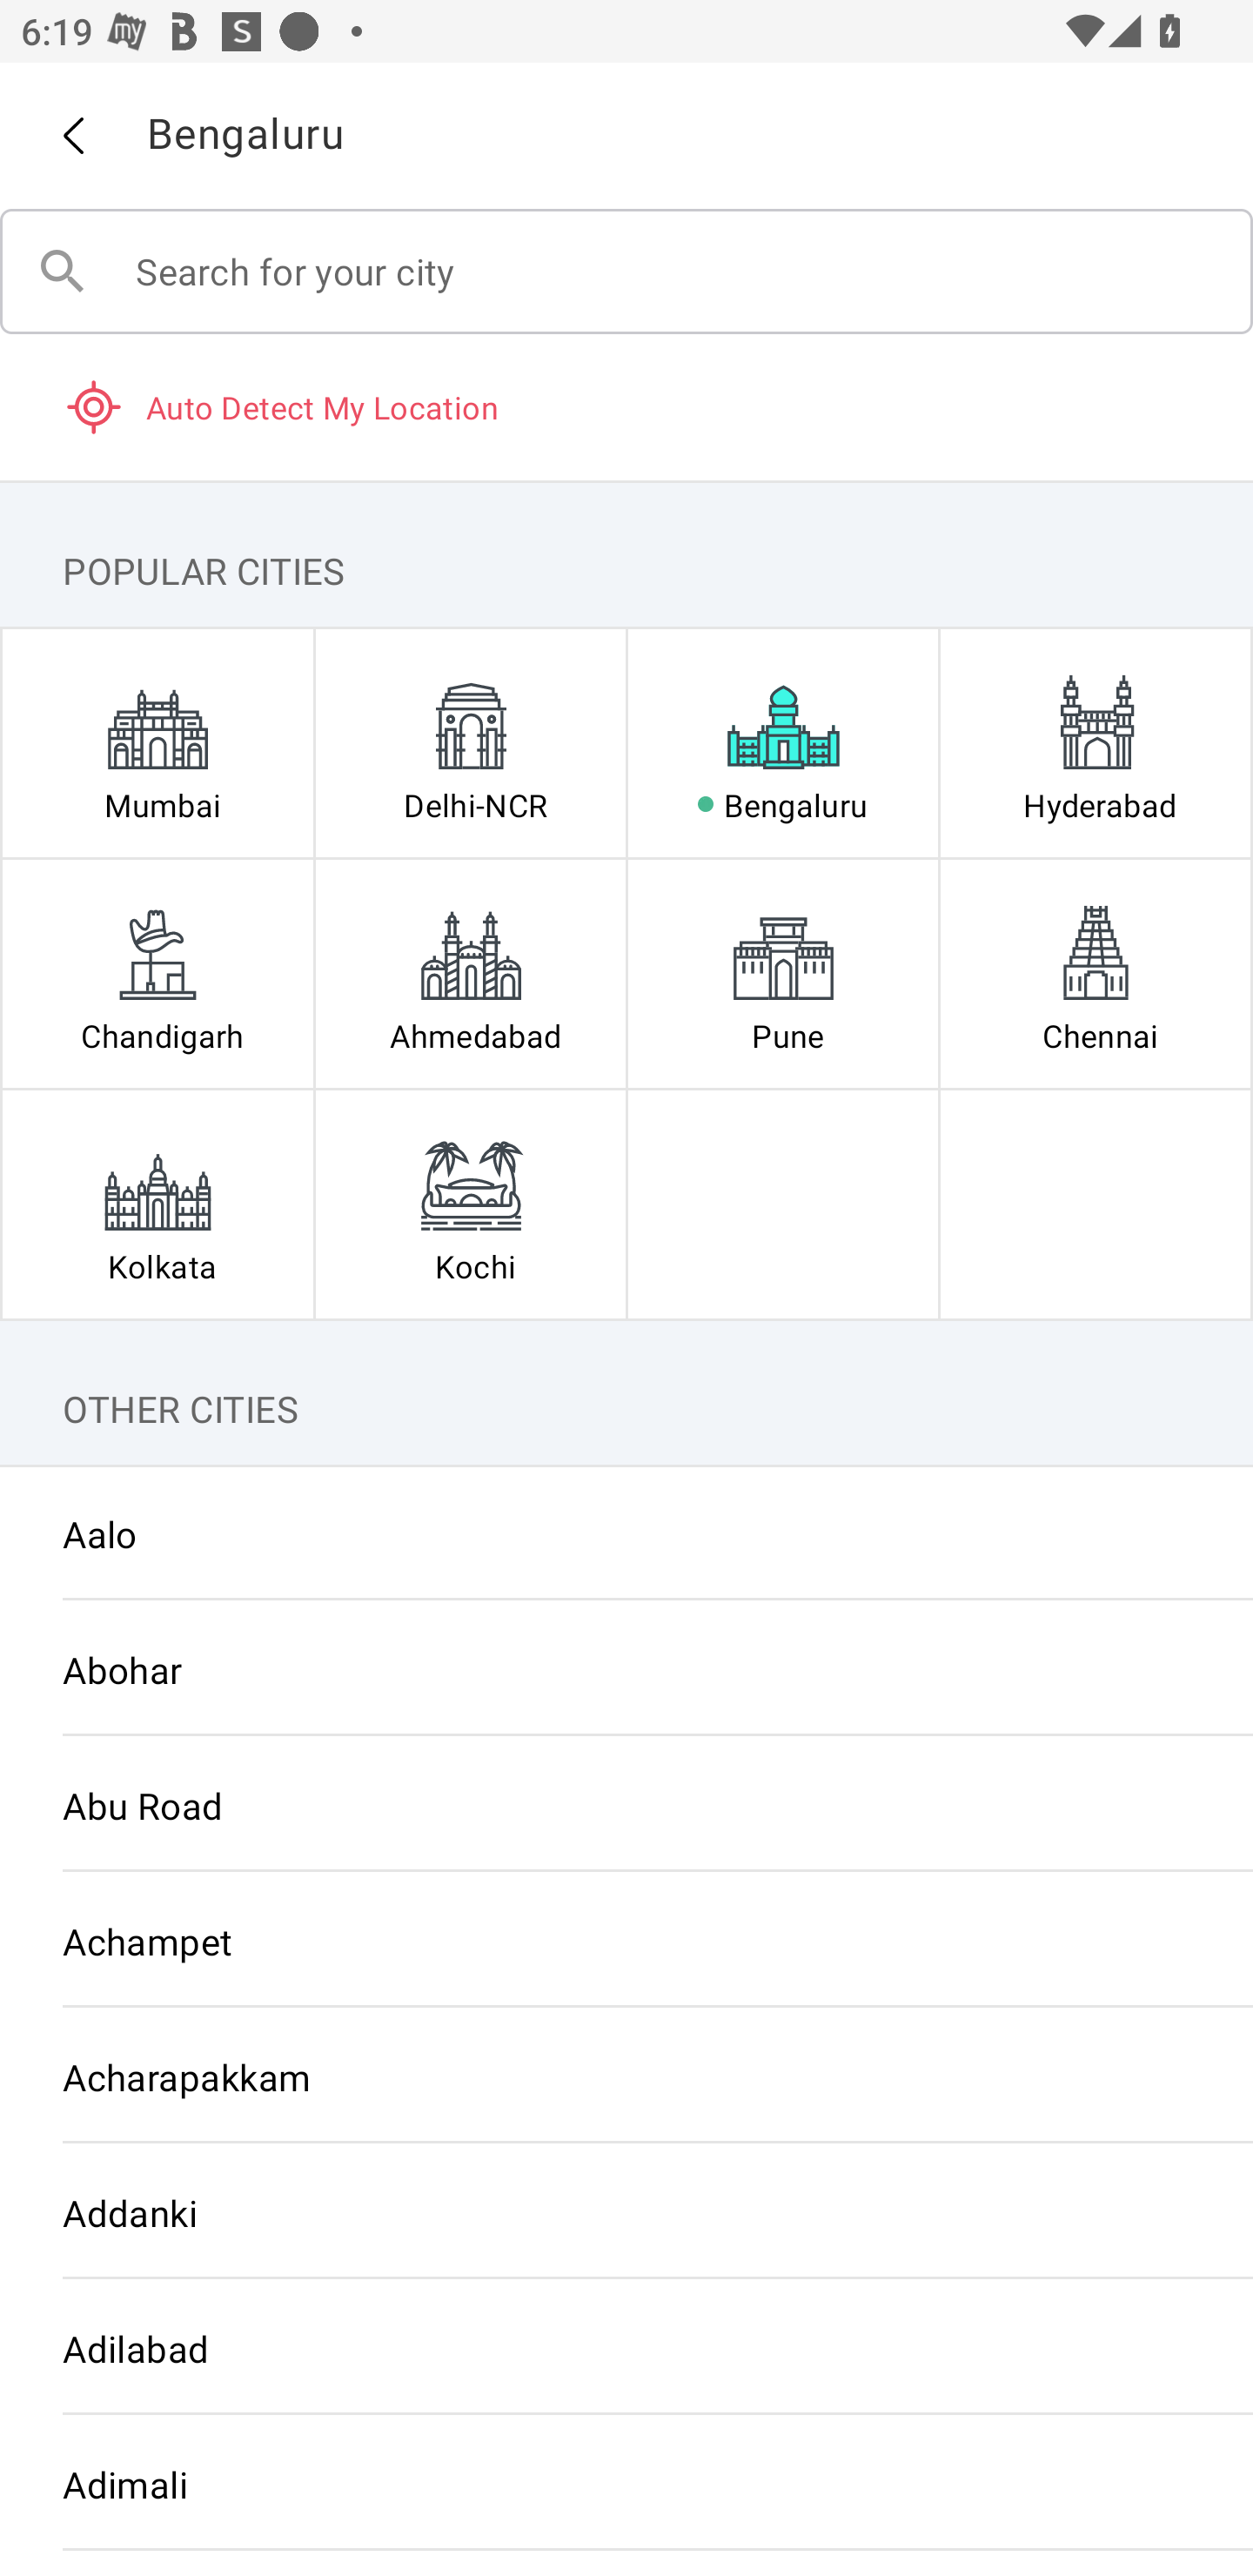 This screenshot has height=2576, width=1253. Describe the element at coordinates (157, 973) in the screenshot. I see `Chandigarh` at that location.